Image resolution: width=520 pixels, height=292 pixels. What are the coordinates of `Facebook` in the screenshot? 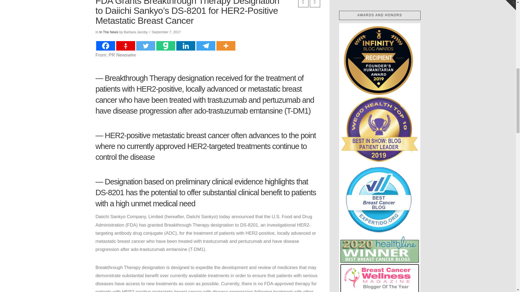 It's located at (105, 46).